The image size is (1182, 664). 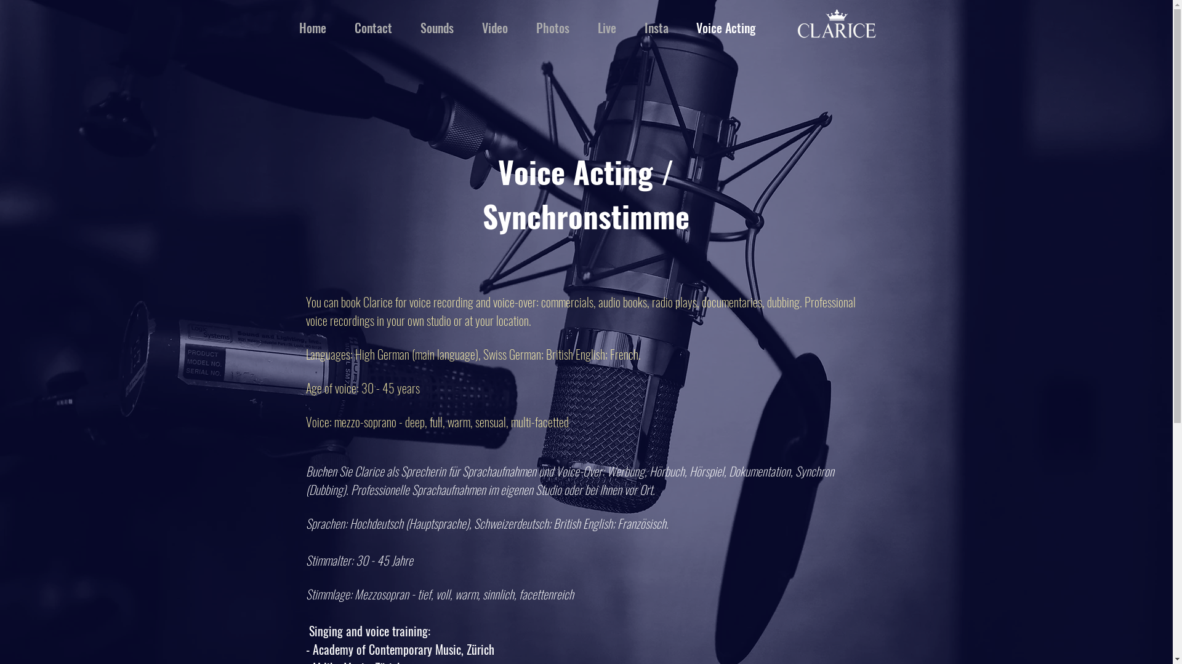 What do you see at coordinates (312, 28) in the screenshot?
I see `Home` at bounding box center [312, 28].